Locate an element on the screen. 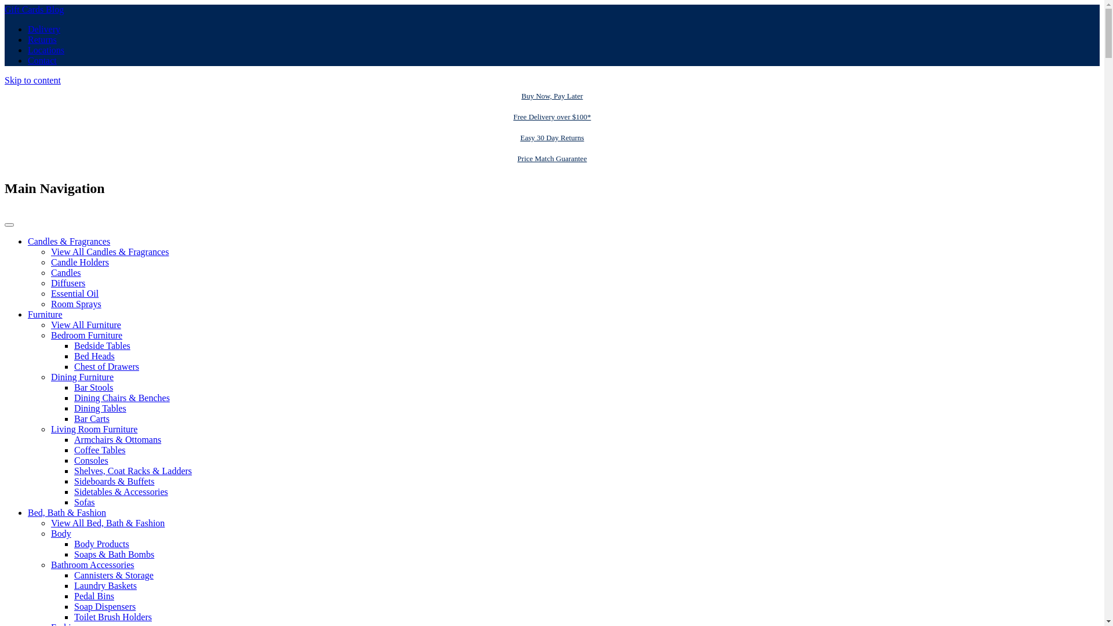  Price Match Guarantee is located at coordinates (552, 159).